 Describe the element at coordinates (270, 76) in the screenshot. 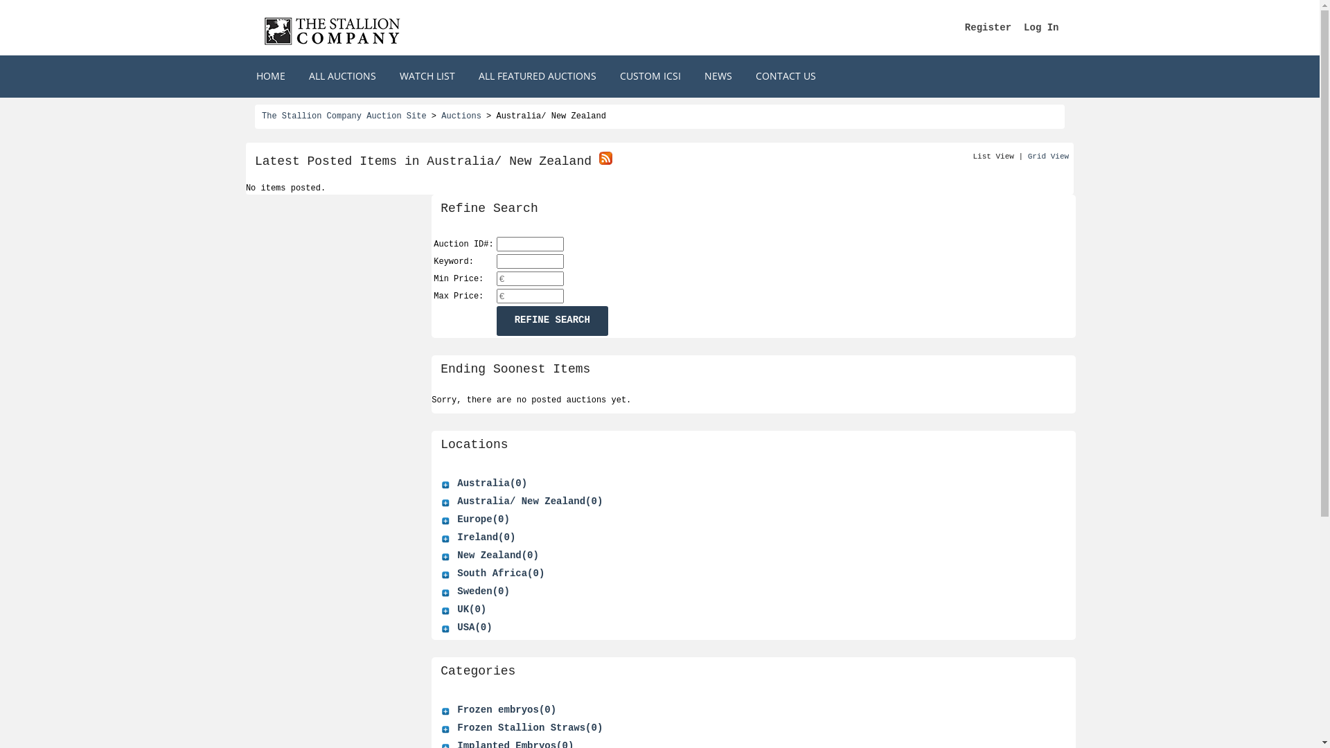

I see `HOME` at that location.